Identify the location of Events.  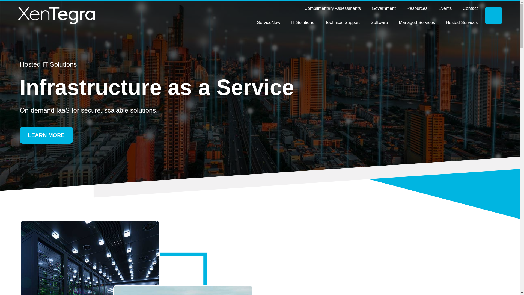
(445, 8).